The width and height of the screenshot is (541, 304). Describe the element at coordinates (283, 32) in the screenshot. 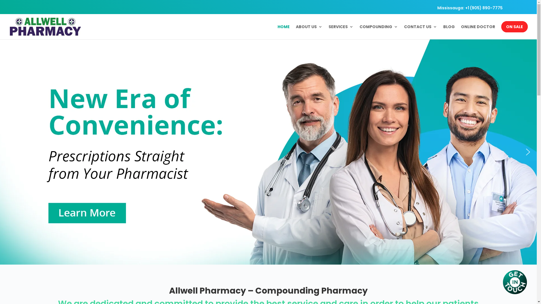

I see `HOME` at that location.